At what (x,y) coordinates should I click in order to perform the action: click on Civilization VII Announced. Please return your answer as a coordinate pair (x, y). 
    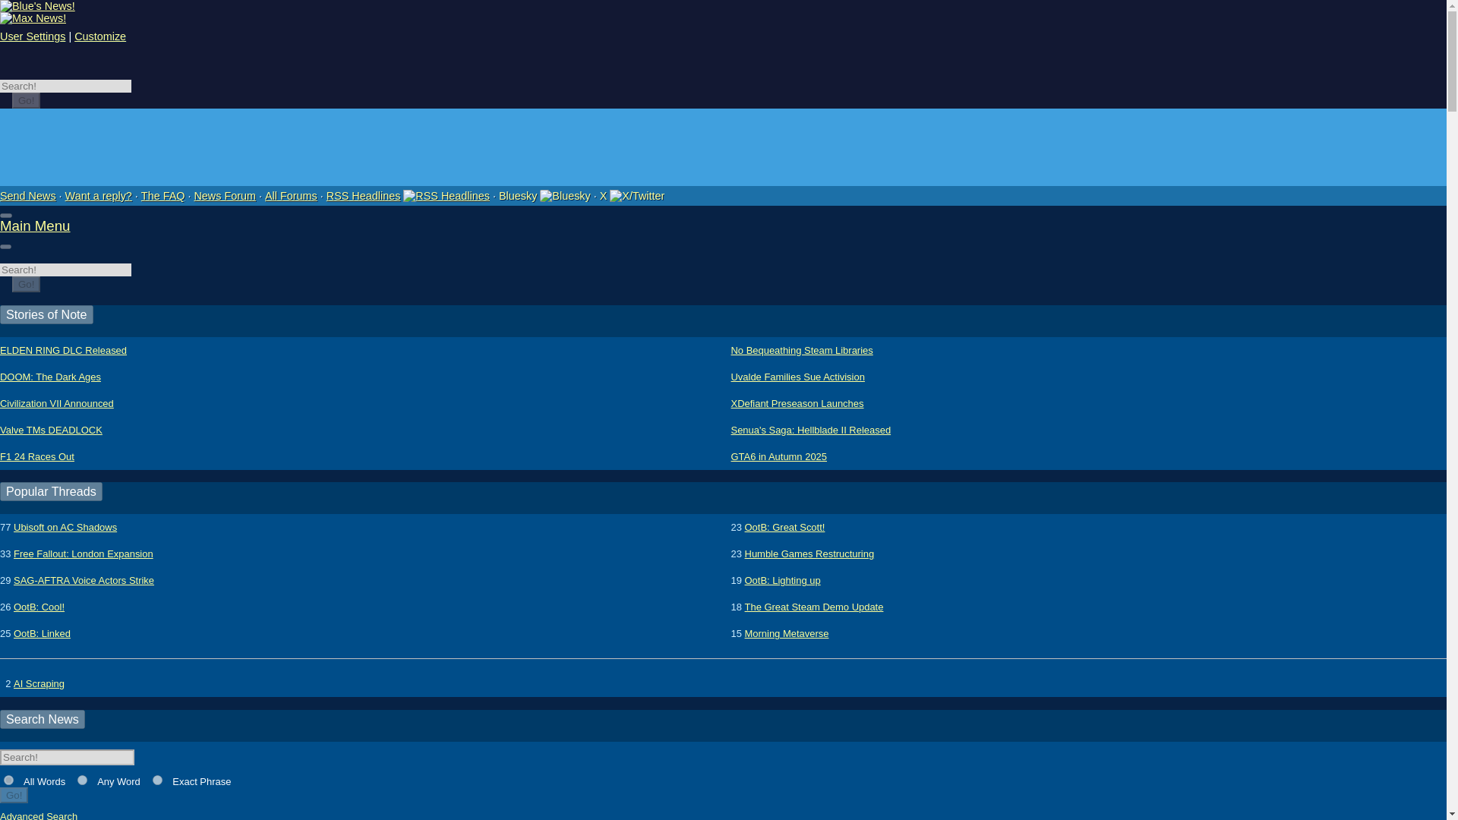
    Looking at the image, I should click on (56, 403).